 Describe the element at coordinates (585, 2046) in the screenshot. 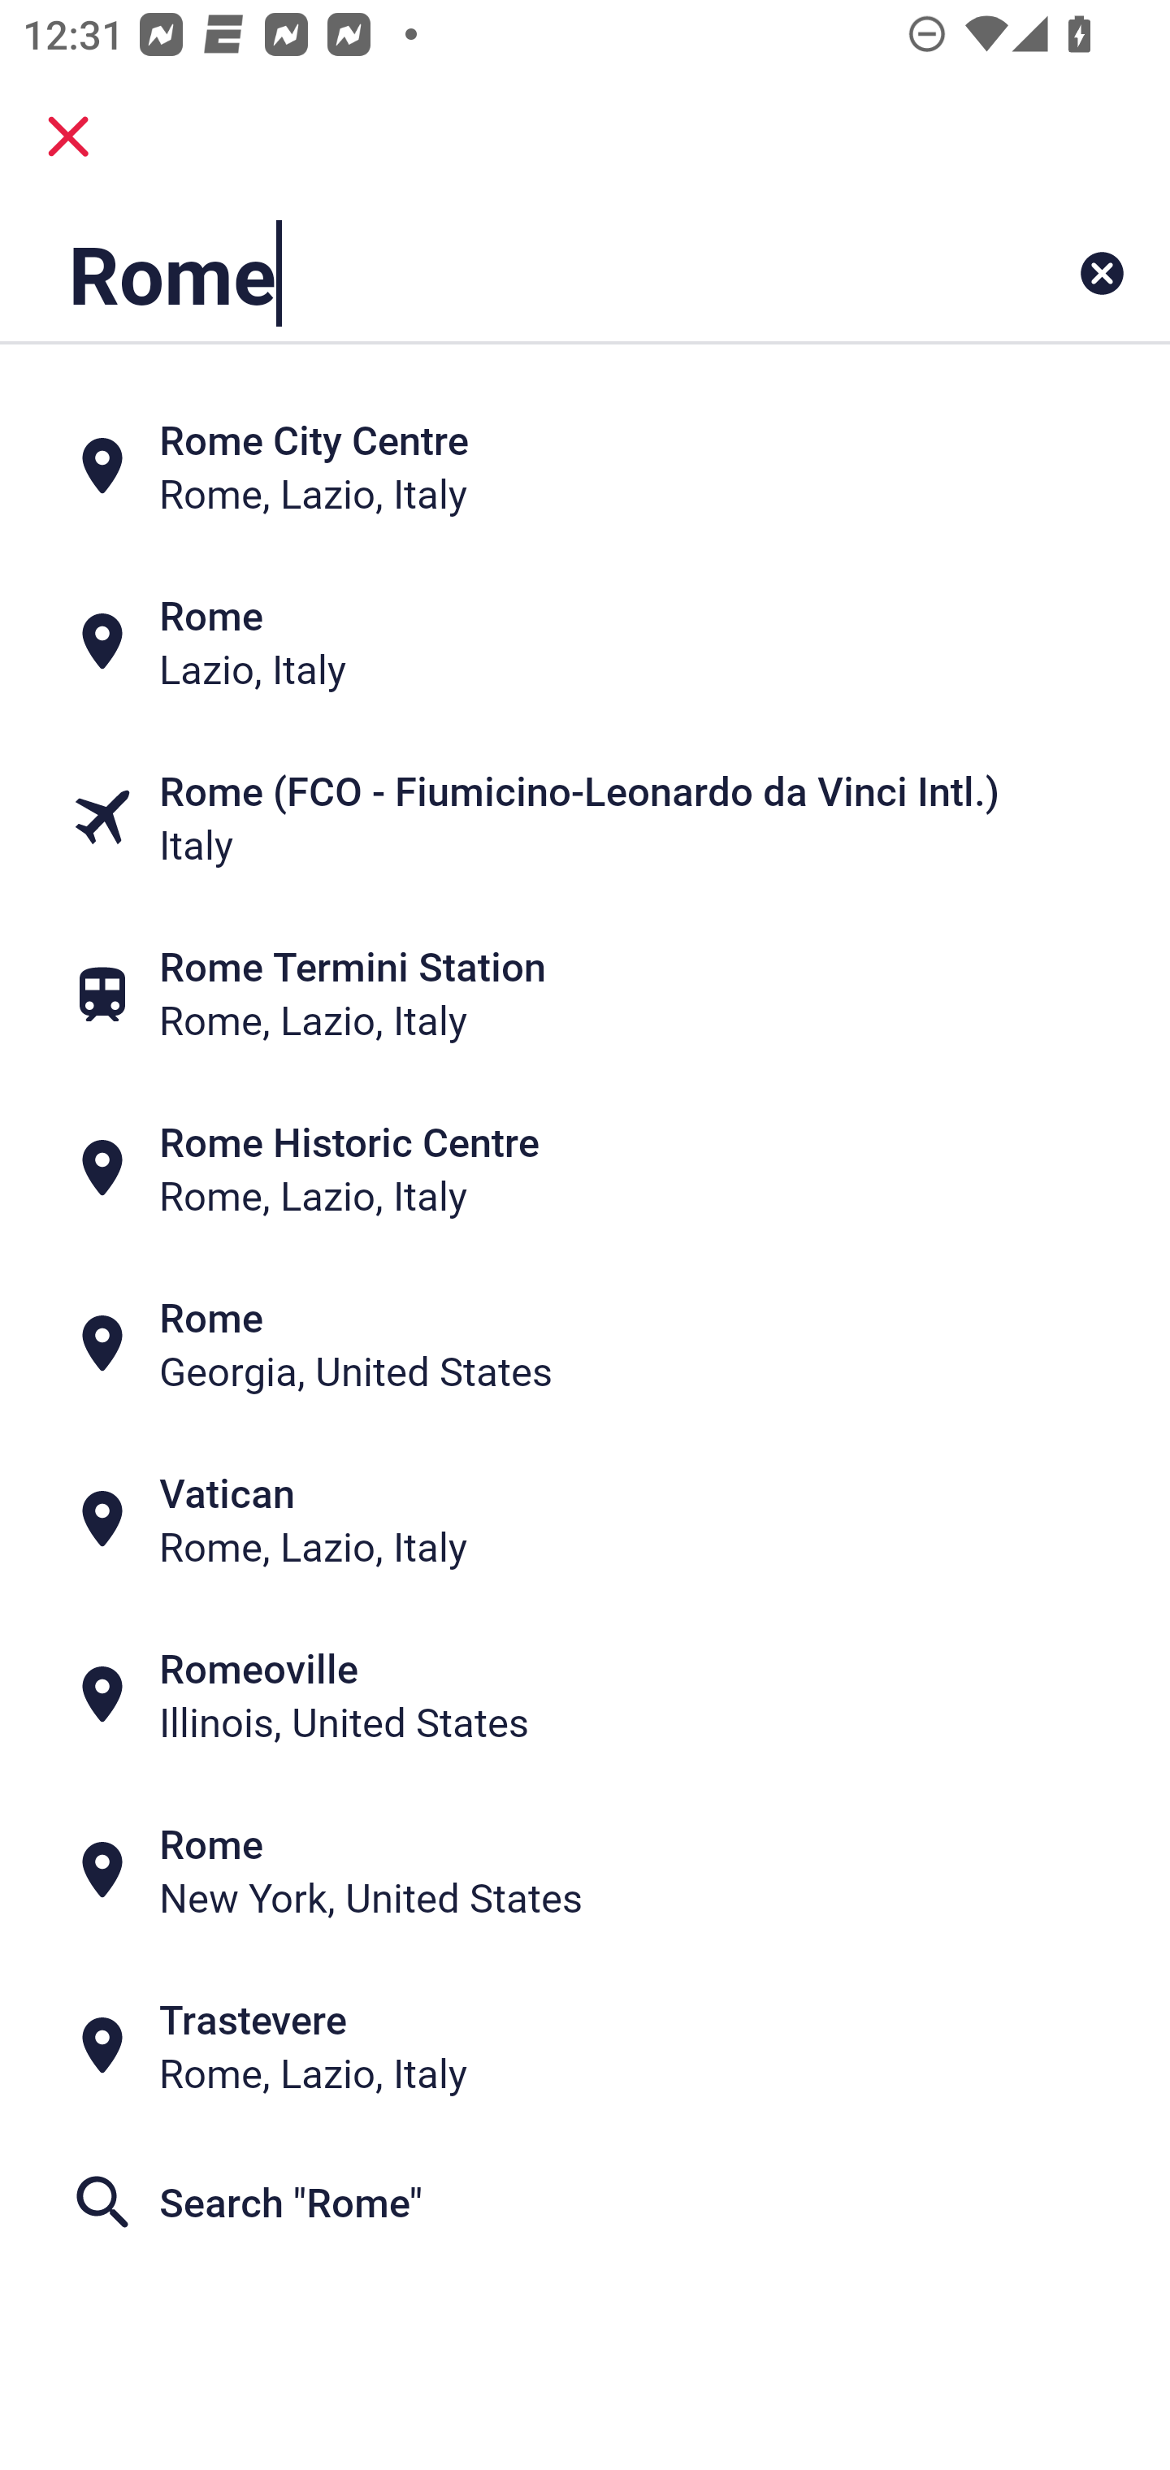

I see `Trastevere Rome, Lazio, Italy` at that location.